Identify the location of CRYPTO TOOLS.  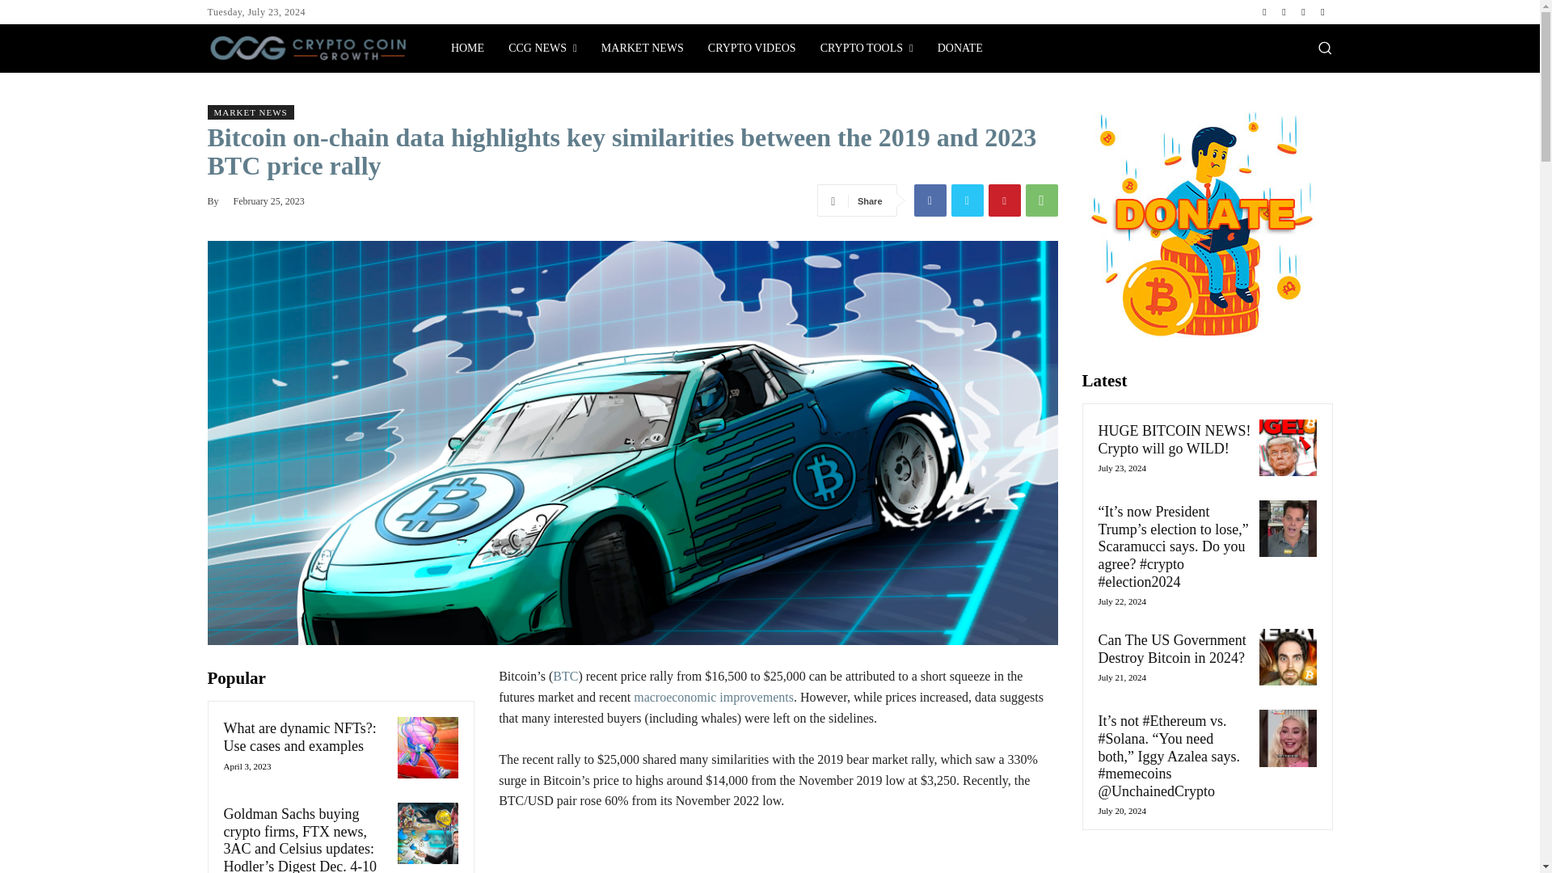
(867, 48).